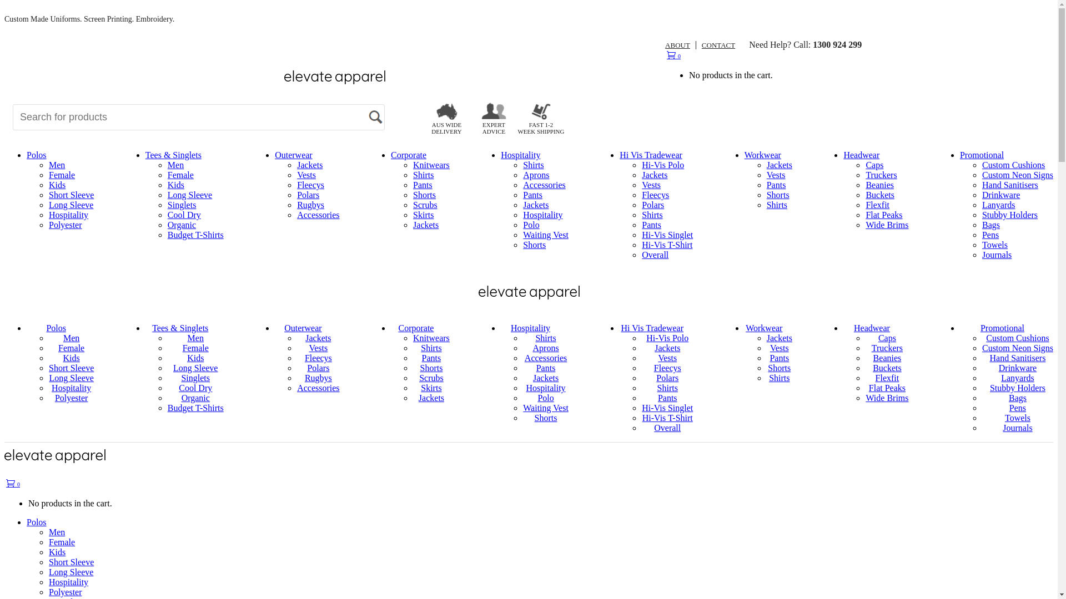  Describe the element at coordinates (1001, 195) in the screenshot. I see `Drinkware` at that location.